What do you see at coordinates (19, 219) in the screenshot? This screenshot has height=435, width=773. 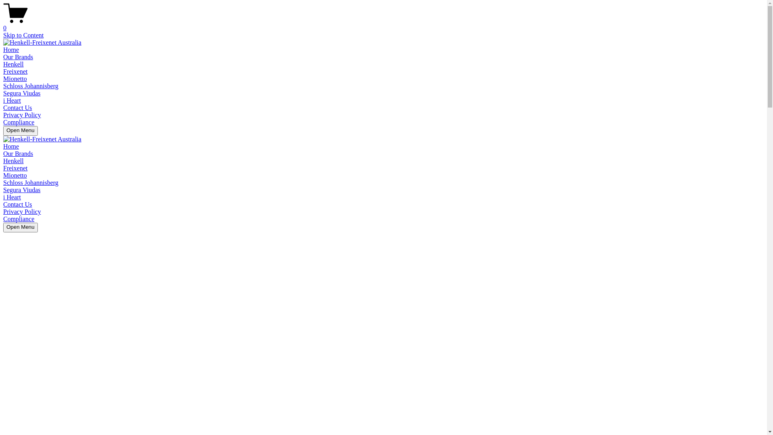 I see `Compliance` at bounding box center [19, 219].